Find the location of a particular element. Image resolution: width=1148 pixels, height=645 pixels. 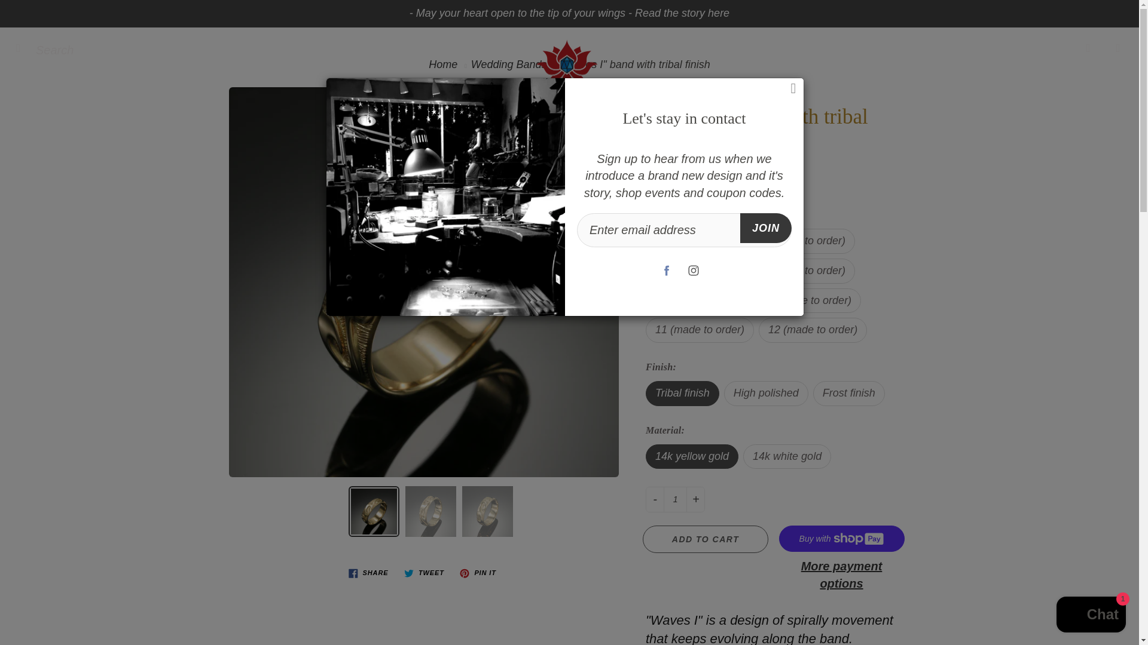

Facebook is located at coordinates (667, 271).